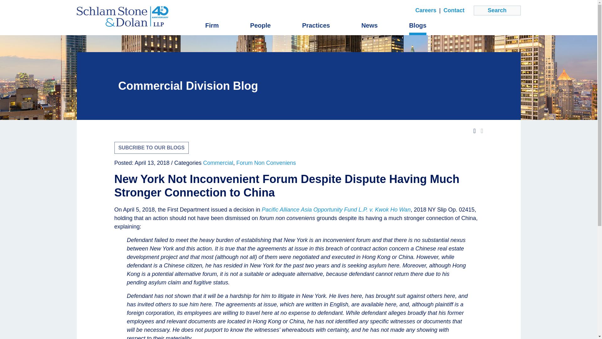 The width and height of the screenshot is (602, 339). I want to click on Firm, so click(212, 25).